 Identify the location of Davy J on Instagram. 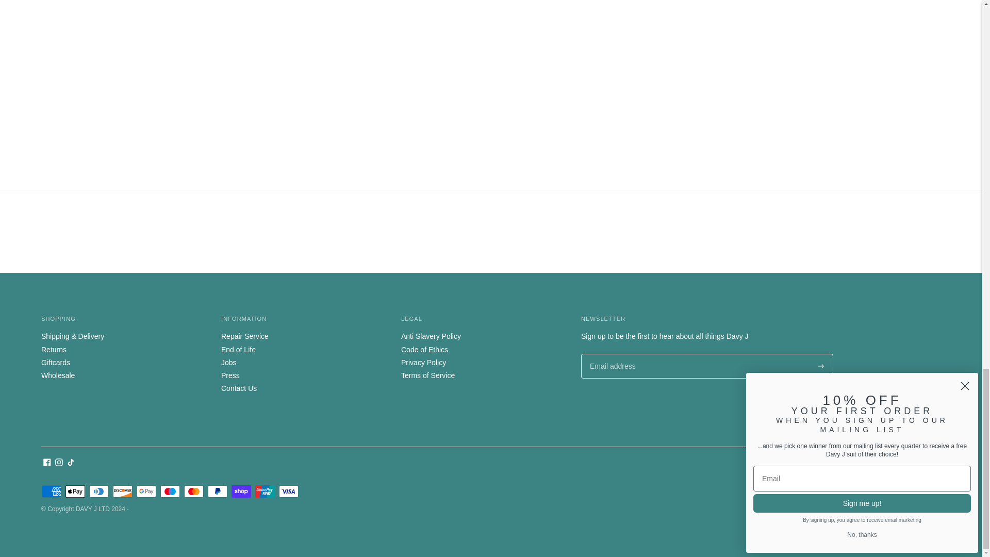
(59, 464).